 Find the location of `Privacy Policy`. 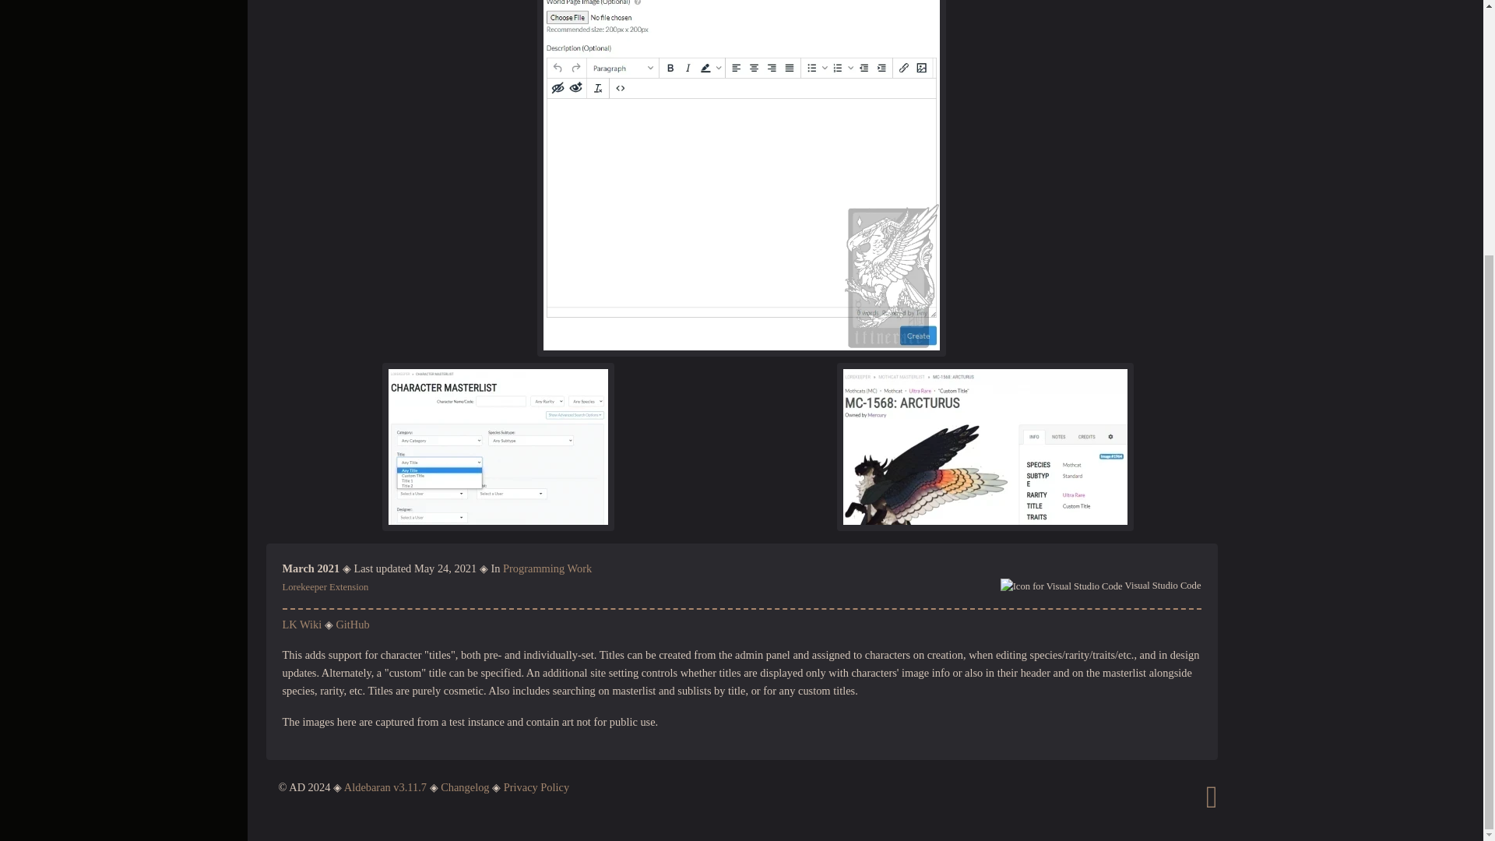

Privacy Policy is located at coordinates (536, 787).